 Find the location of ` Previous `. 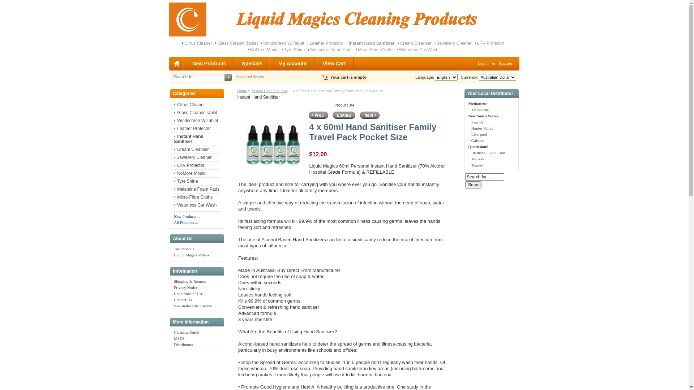

 Previous  is located at coordinates (318, 115).